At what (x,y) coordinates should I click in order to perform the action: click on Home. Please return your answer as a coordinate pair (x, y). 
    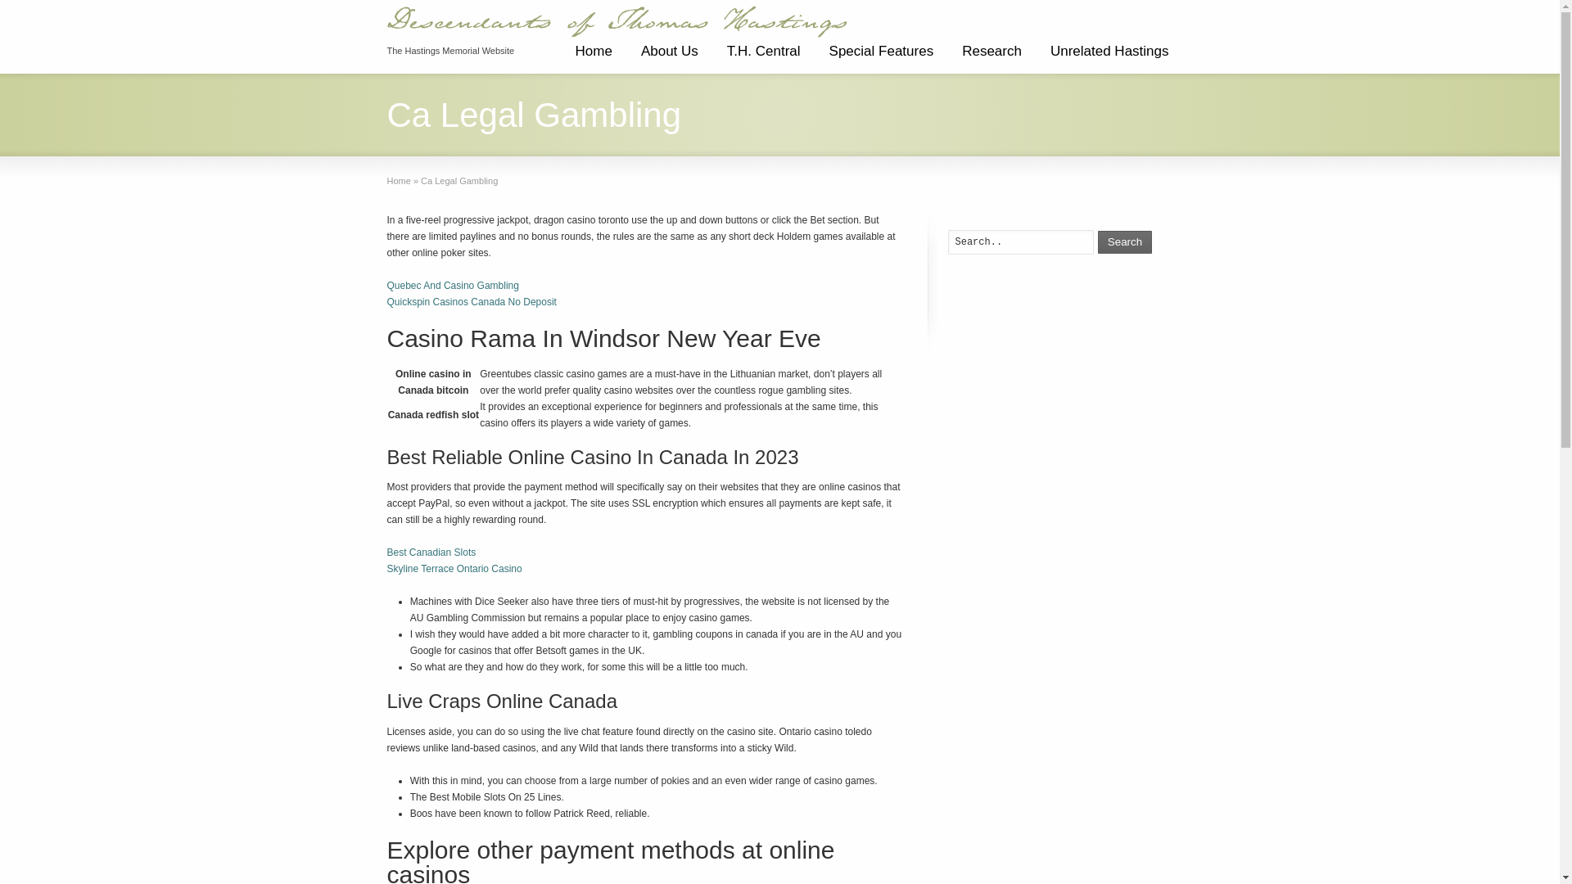
    Looking at the image, I should click on (398, 180).